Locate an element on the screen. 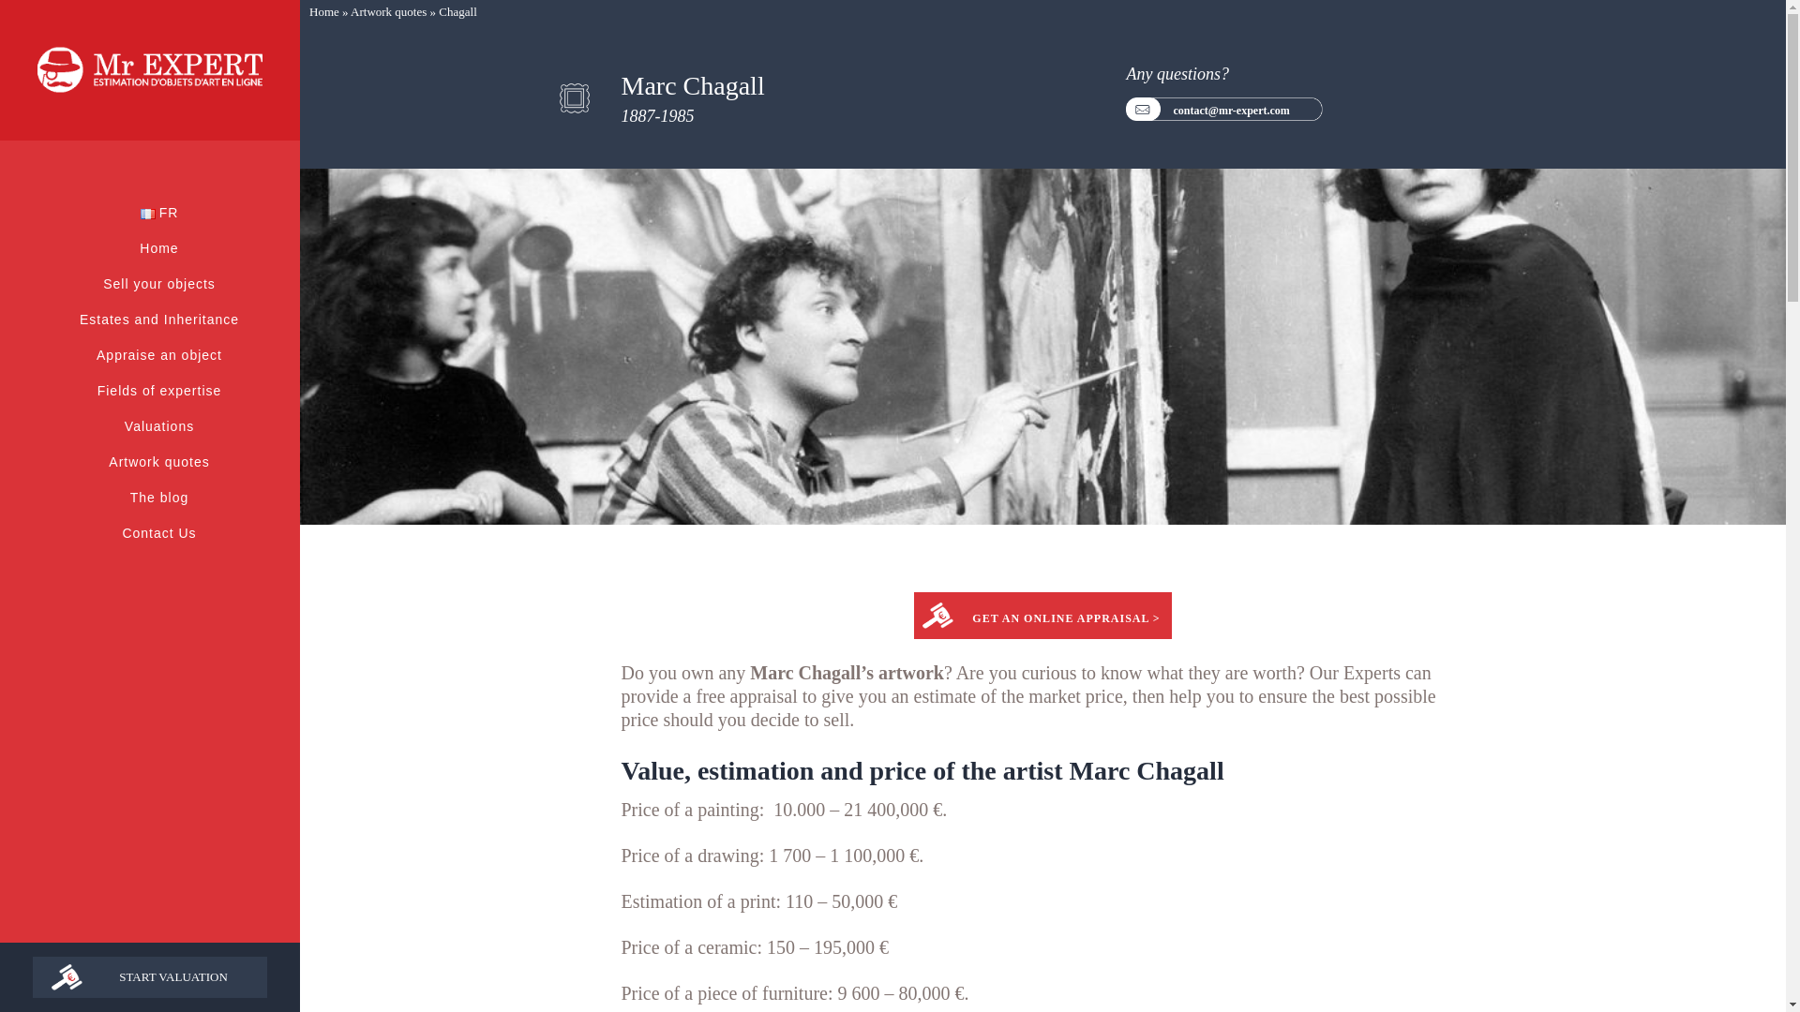 Image resolution: width=1800 pixels, height=1012 pixels. Home page is located at coordinates (150, 70).